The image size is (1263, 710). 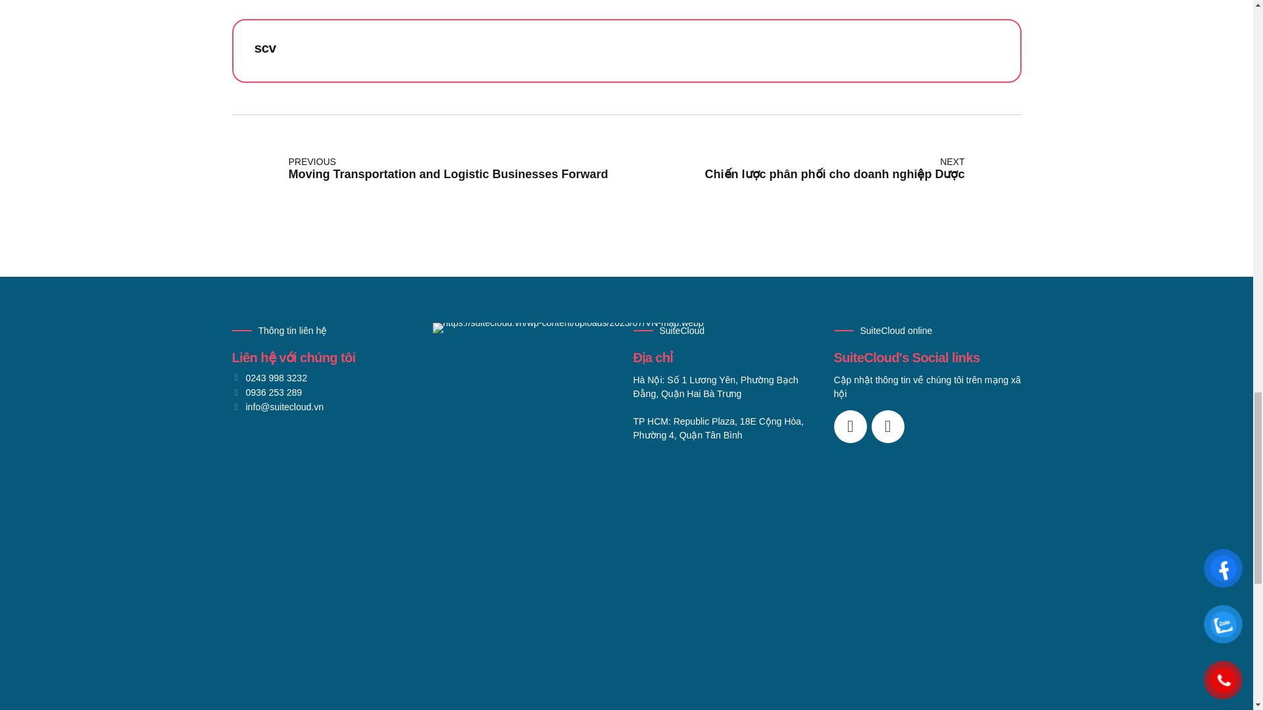 What do you see at coordinates (268, 379) in the screenshot?
I see `0243 998 3232` at bounding box center [268, 379].